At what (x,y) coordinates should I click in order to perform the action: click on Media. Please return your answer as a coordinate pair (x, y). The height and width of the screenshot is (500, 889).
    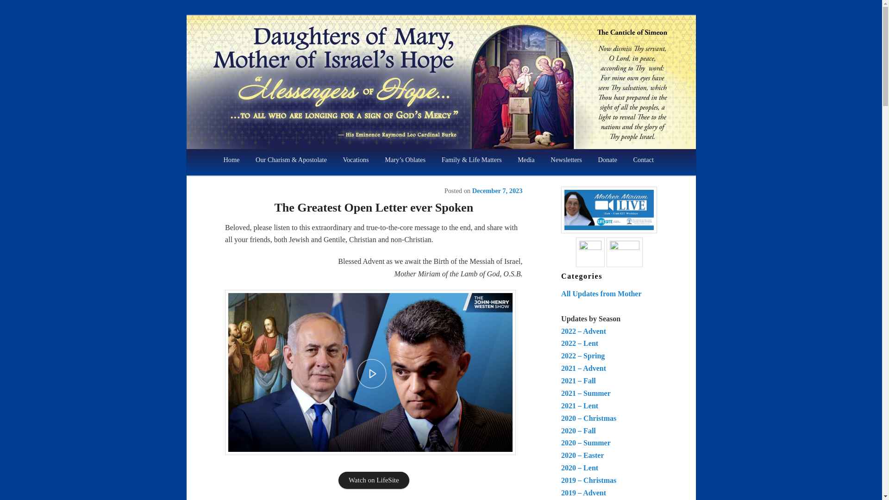
    Looking at the image, I should click on (526, 160).